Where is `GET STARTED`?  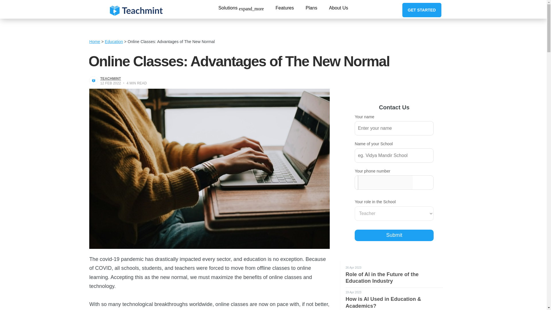
GET STARTED is located at coordinates (422, 10).